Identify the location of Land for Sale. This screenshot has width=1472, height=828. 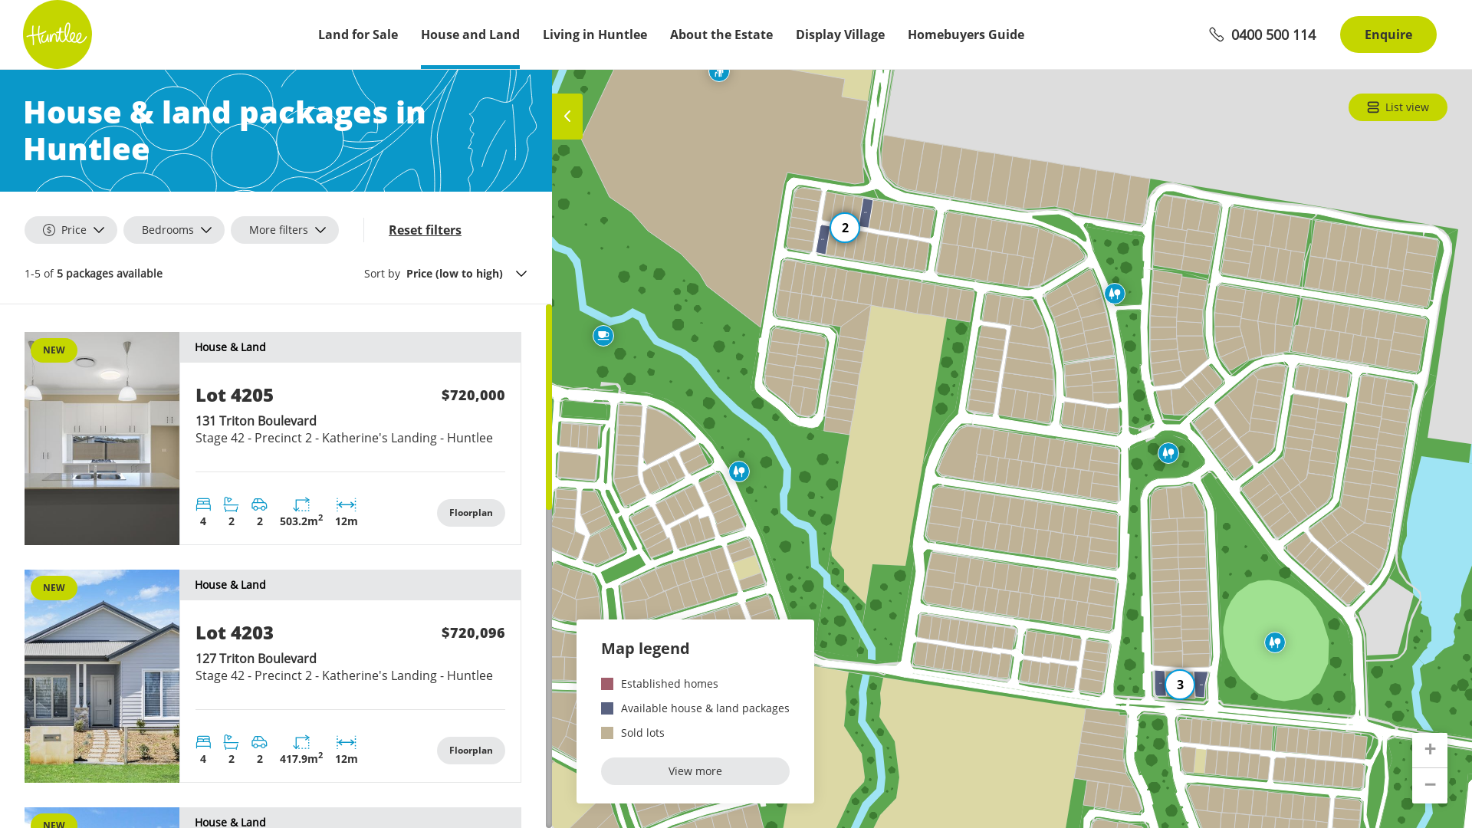
(358, 34).